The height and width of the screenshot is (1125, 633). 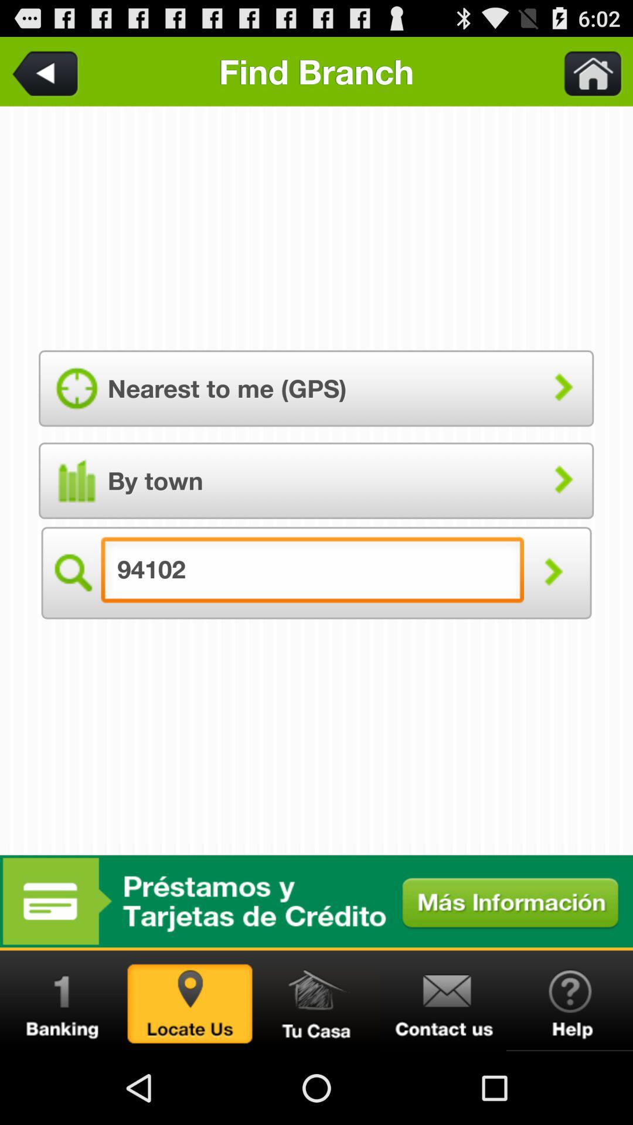 What do you see at coordinates (63, 1001) in the screenshot?
I see `banking homepage` at bounding box center [63, 1001].